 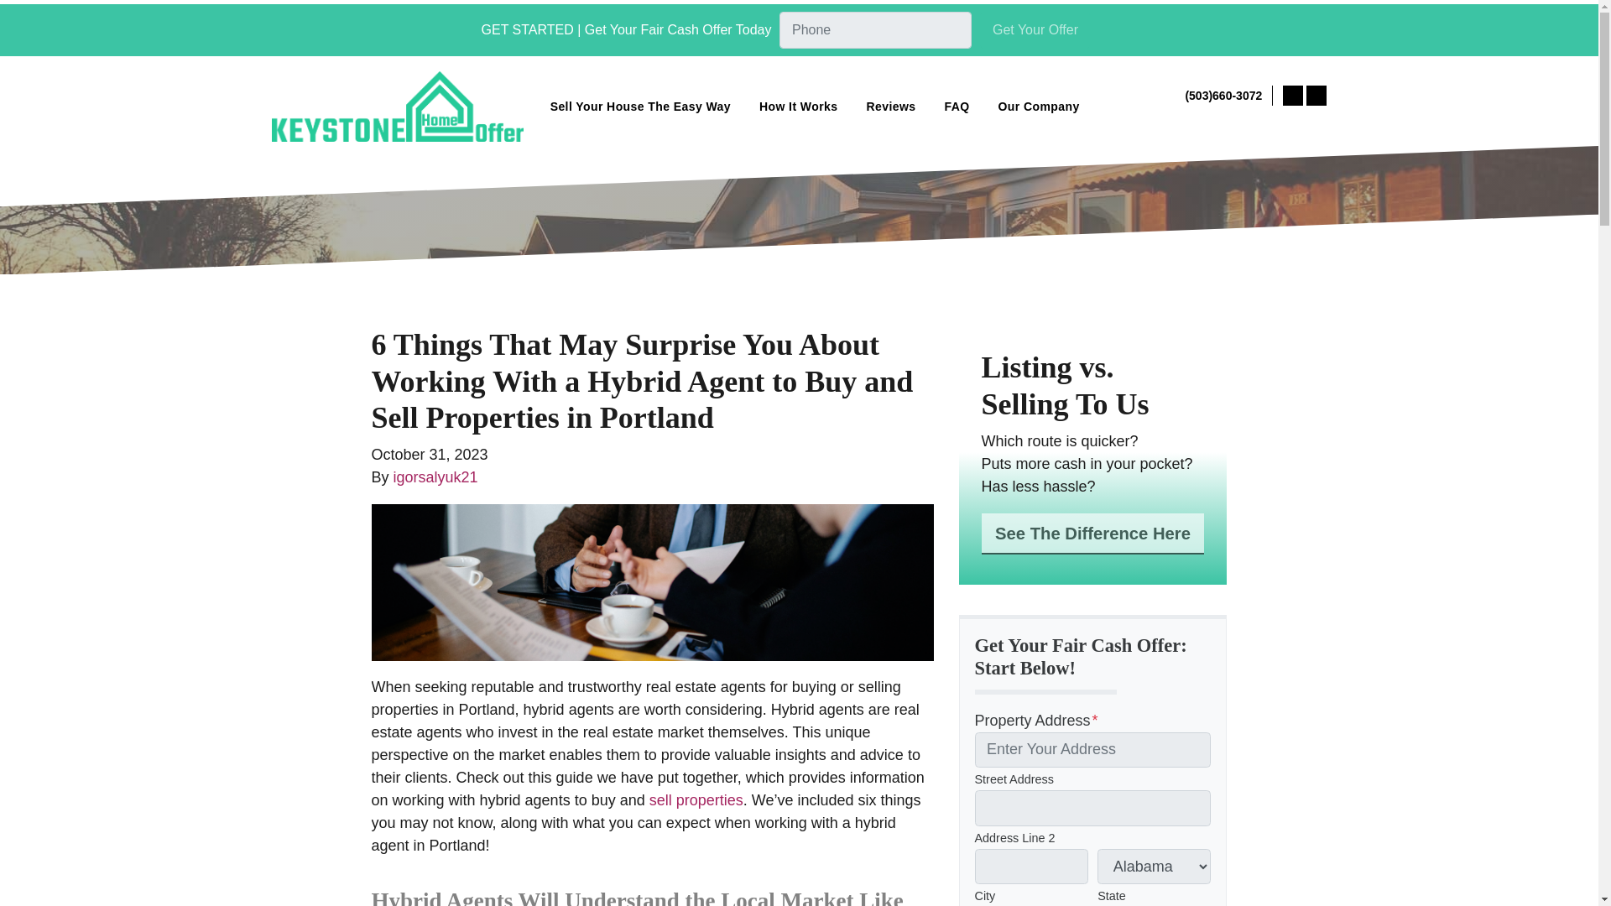 I want to click on Instagram, so click(x=1316, y=96).